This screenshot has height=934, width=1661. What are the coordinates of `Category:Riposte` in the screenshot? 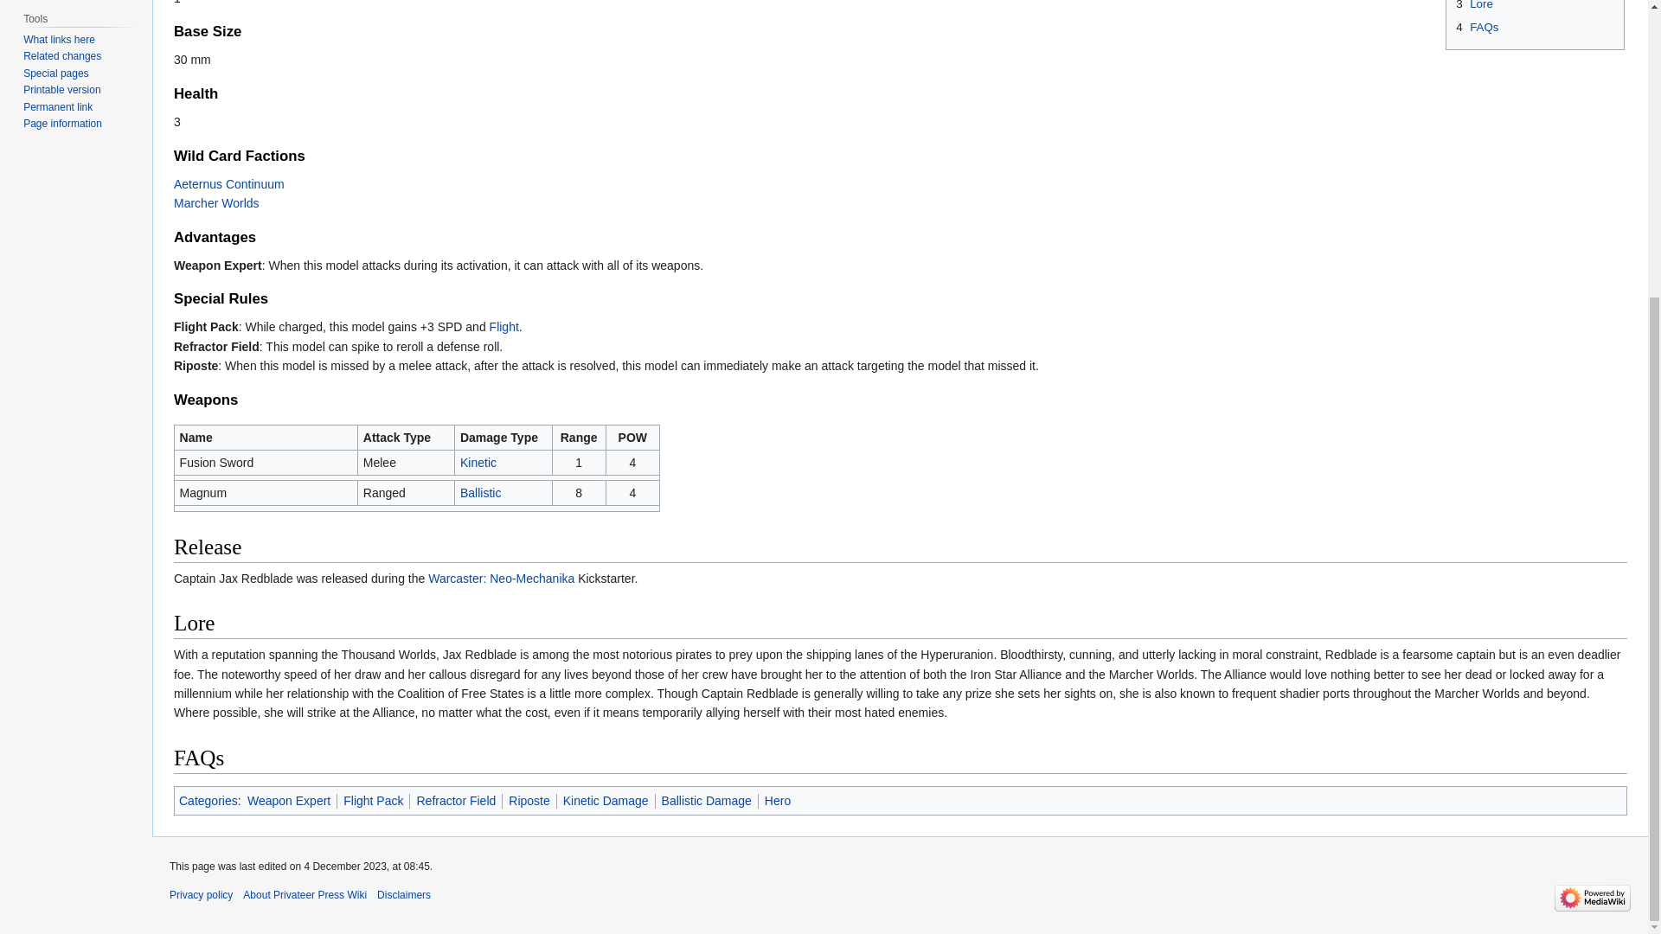 It's located at (529, 801).